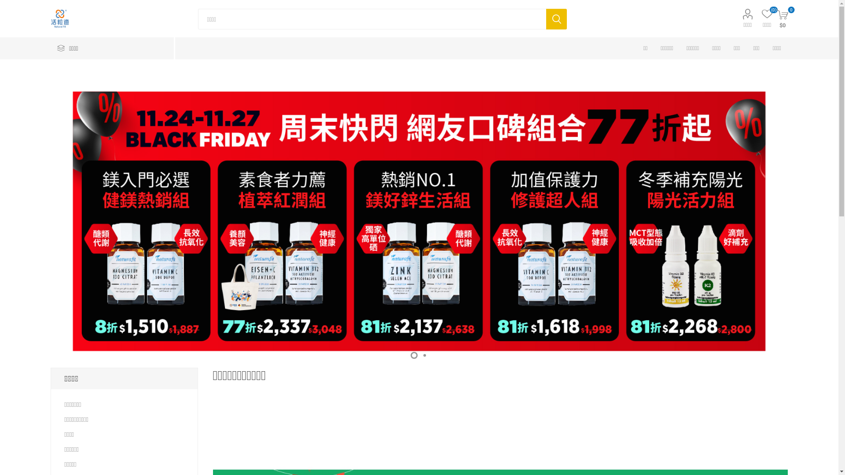  What do you see at coordinates (783, 18) in the screenshot?
I see `0
$0` at bounding box center [783, 18].